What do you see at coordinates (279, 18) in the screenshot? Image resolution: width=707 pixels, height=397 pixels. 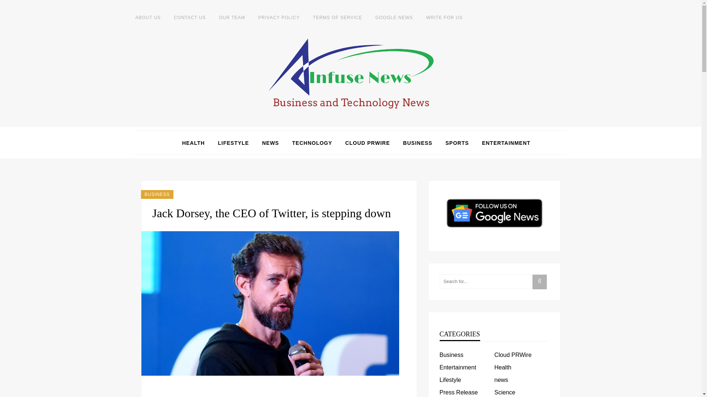 I see `PRIVACY POLICY` at bounding box center [279, 18].